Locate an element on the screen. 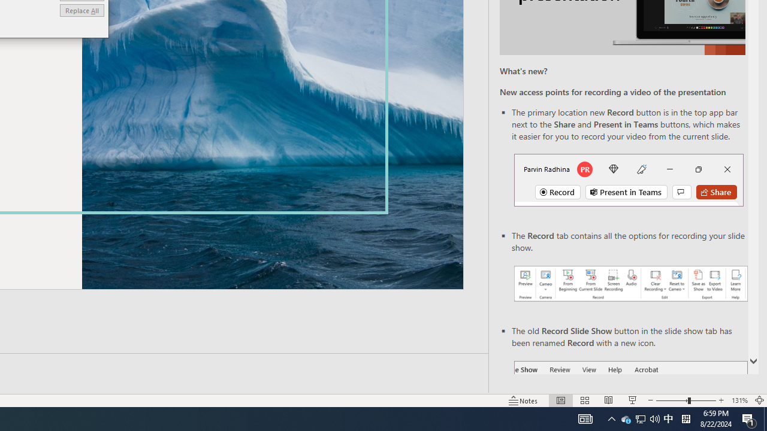 The height and width of the screenshot is (431, 767). Replace All is located at coordinates (81, 10).